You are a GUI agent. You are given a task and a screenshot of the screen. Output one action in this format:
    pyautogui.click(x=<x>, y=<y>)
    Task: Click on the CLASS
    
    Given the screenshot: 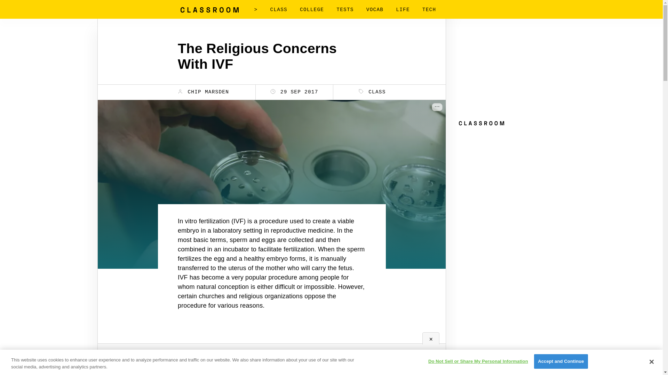 What is the action you would take?
    pyautogui.click(x=278, y=10)
    